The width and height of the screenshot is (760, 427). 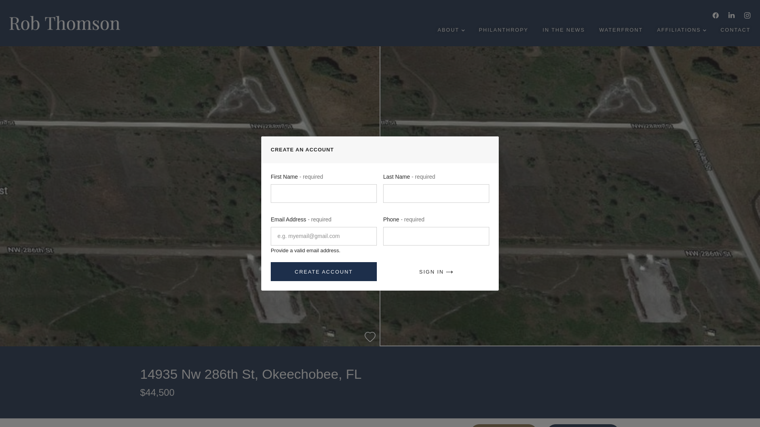 What do you see at coordinates (463, 30) in the screenshot?
I see `DROPDOWN ARROW` at bounding box center [463, 30].